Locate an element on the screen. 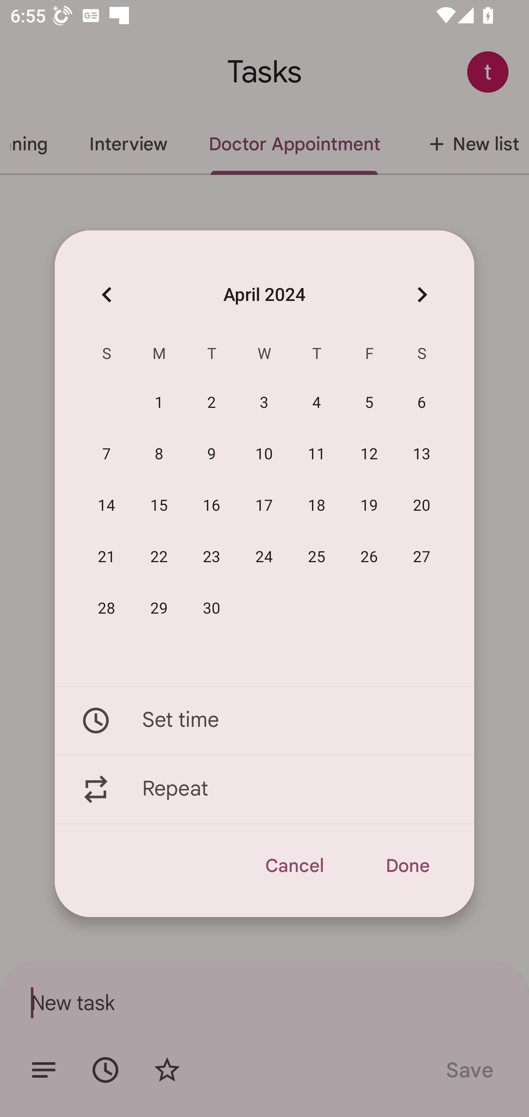  5 05 April 2024 is located at coordinates (370, 403).